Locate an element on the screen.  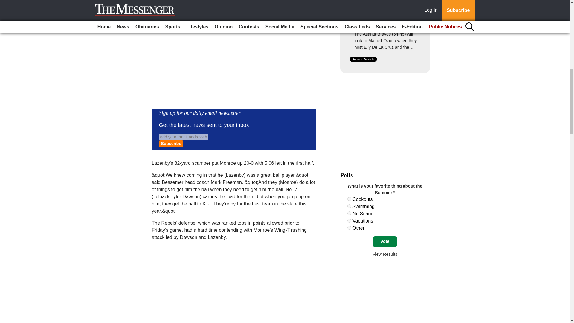
7278 is located at coordinates (349, 227).